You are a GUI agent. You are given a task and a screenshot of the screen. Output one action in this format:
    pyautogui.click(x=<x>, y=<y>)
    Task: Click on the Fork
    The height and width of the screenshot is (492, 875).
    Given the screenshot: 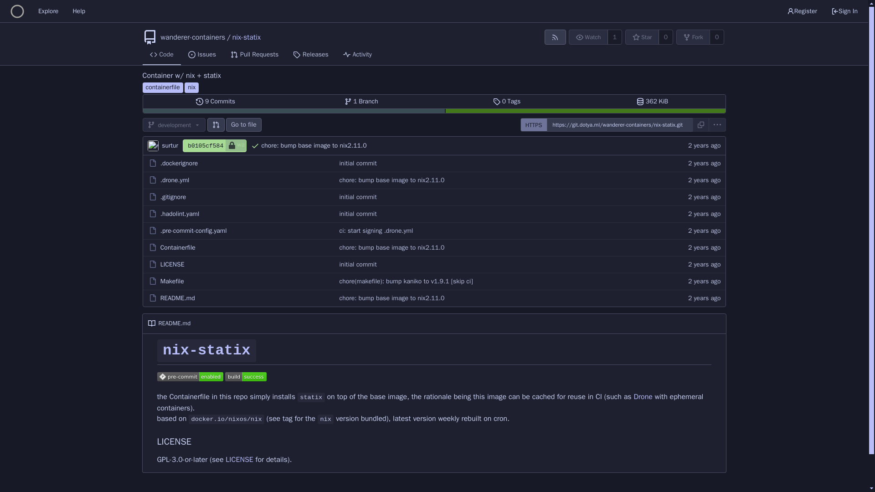 What is the action you would take?
    pyautogui.click(x=694, y=37)
    